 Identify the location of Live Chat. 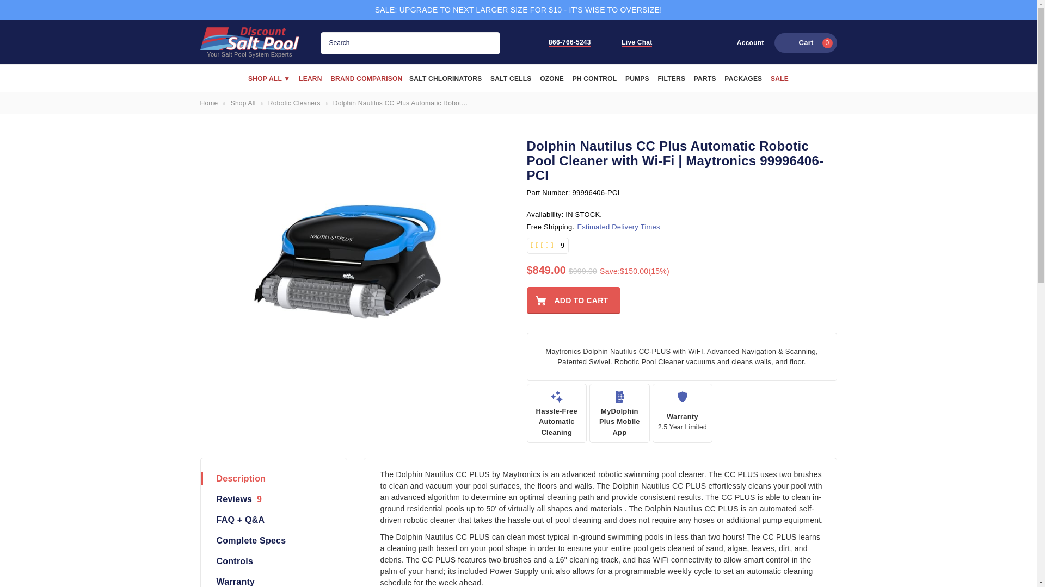
(249, 42).